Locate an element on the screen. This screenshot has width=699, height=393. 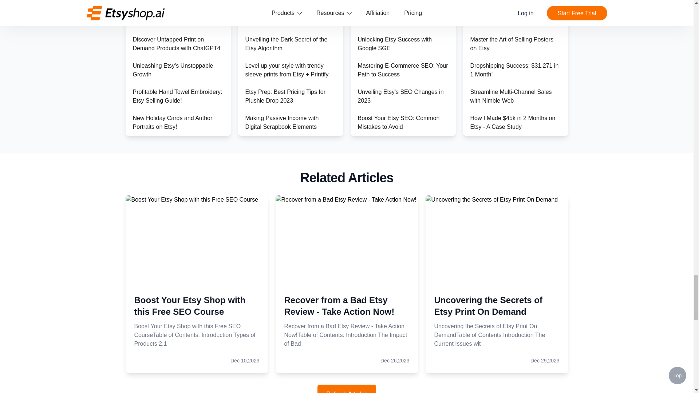
Unbridled Etsy Battles: KingCobraJFS vs the World is located at coordinates (168, 201).